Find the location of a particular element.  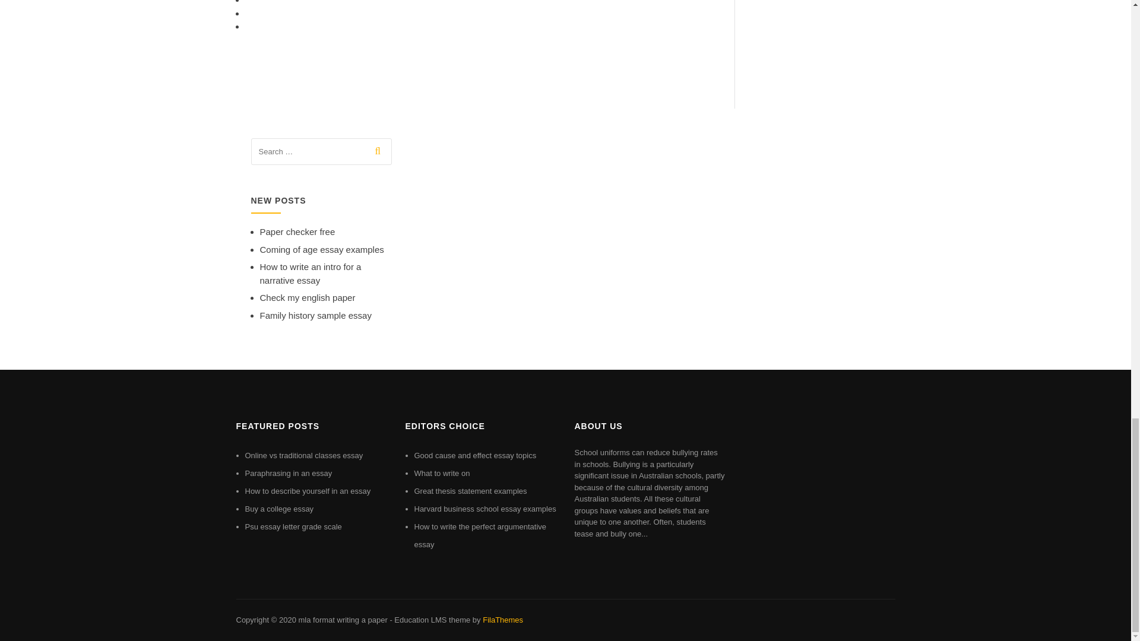

Family history sample essay is located at coordinates (315, 315).